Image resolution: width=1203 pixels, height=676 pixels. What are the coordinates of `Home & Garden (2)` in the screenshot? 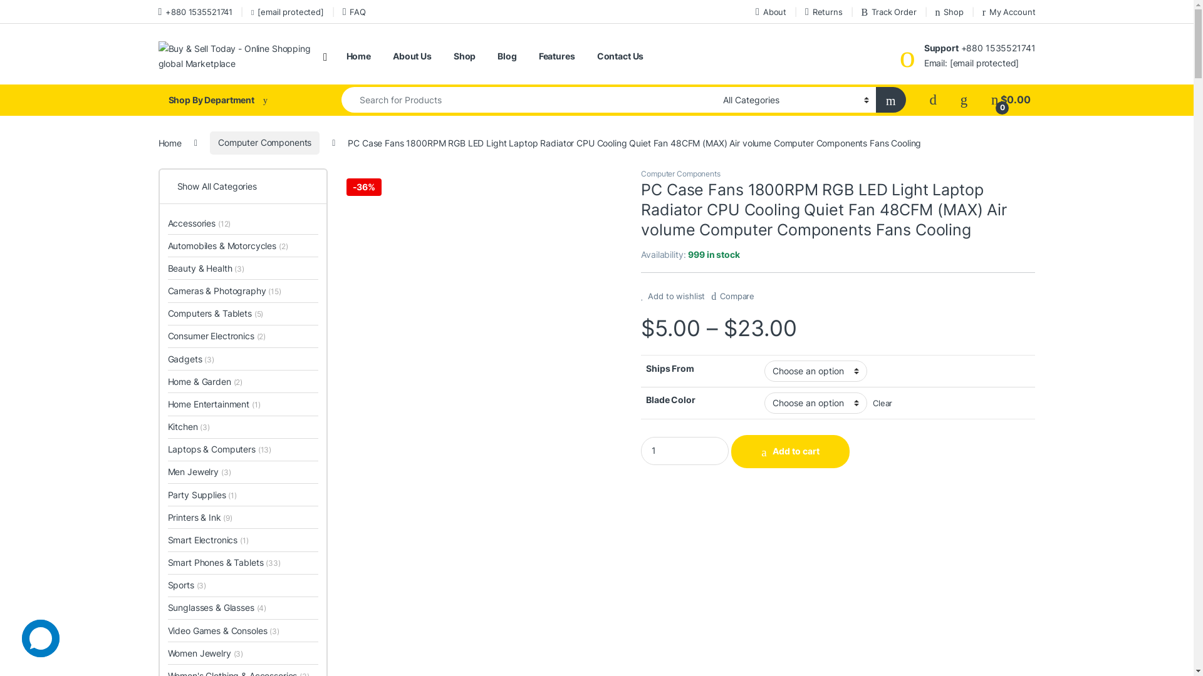 It's located at (206, 382).